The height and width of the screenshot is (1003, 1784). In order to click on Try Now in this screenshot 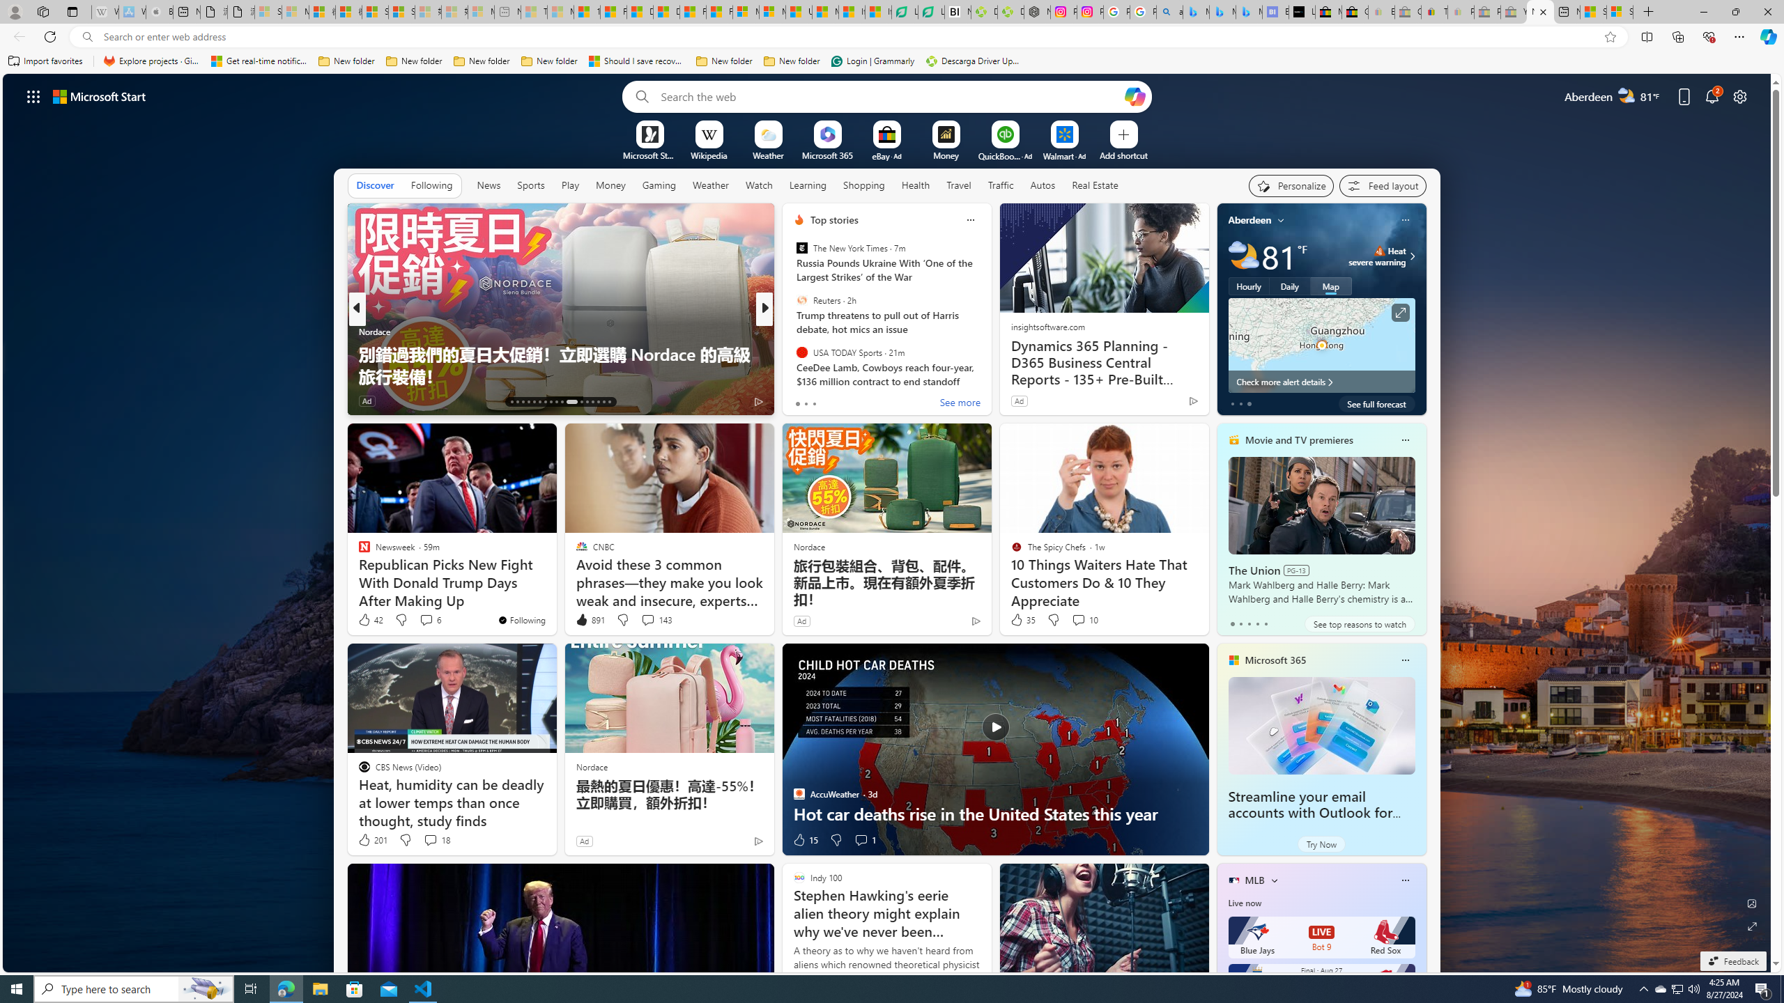, I will do `click(1321, 844)`.